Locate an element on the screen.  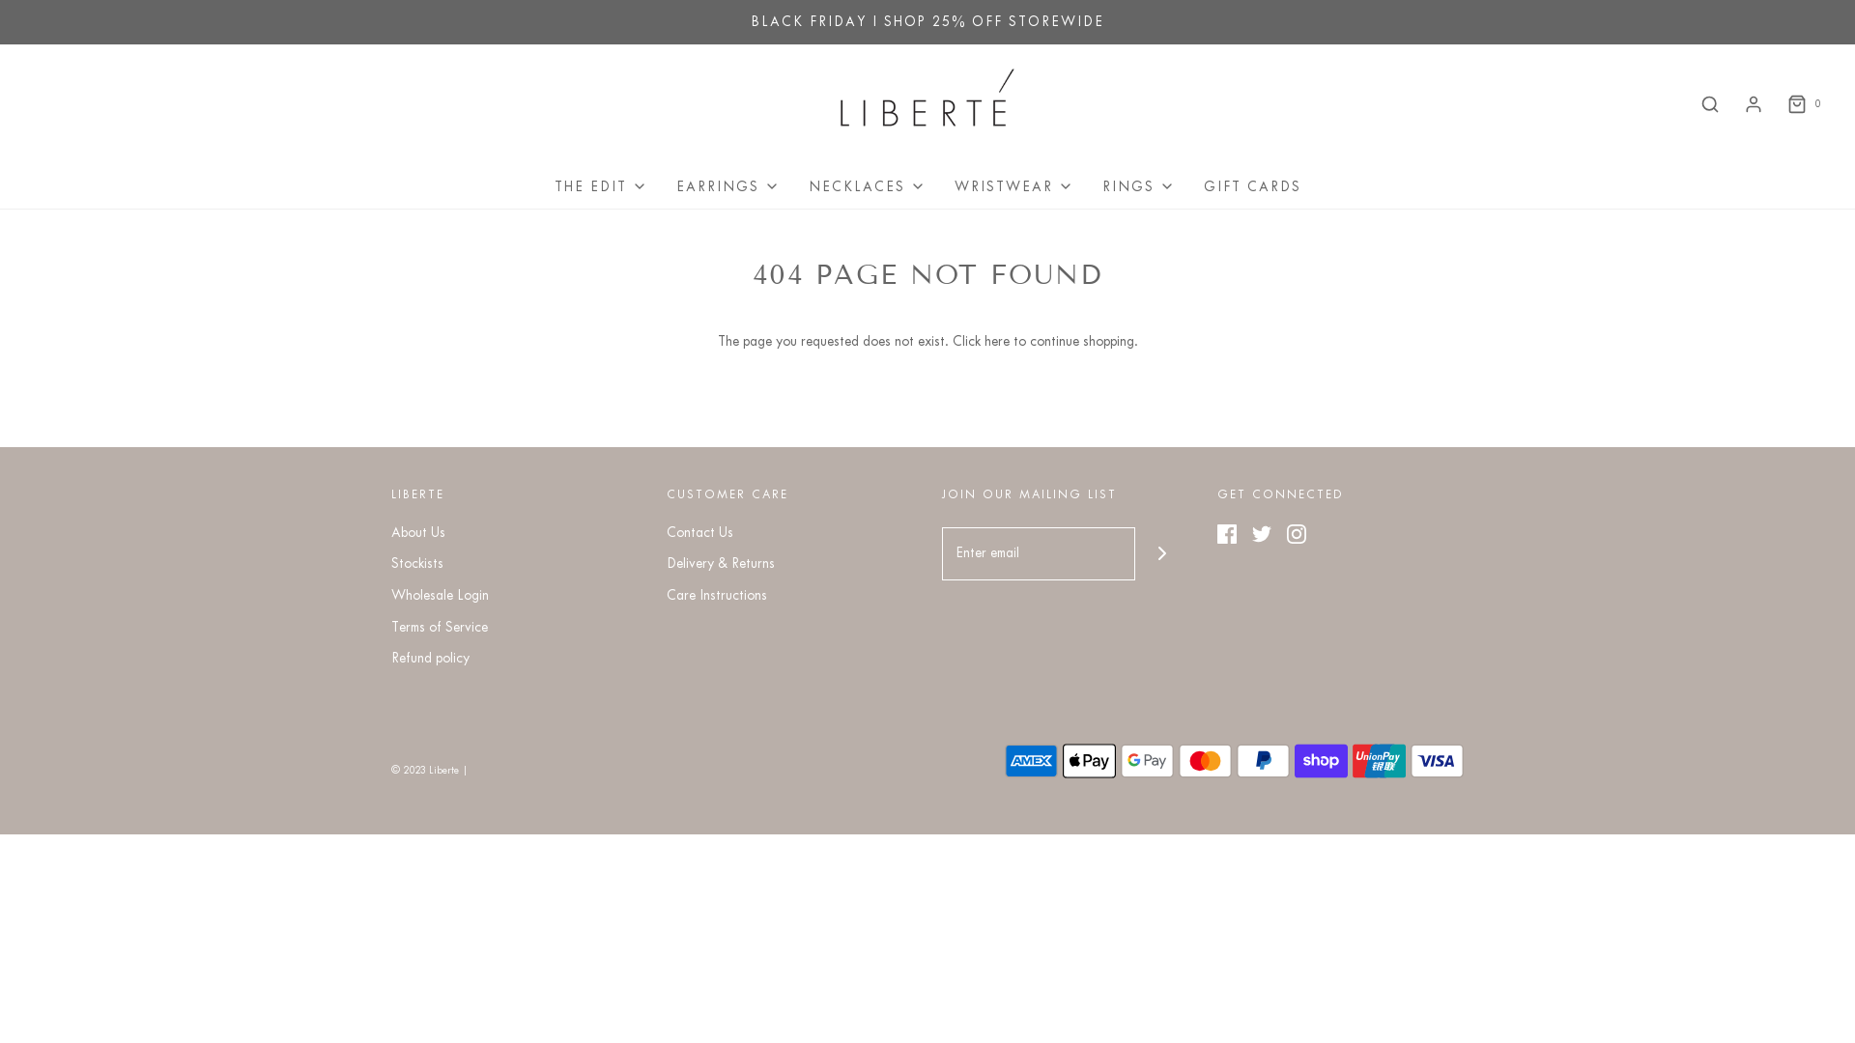
EARRINGS is located at coordinates (728, 187).